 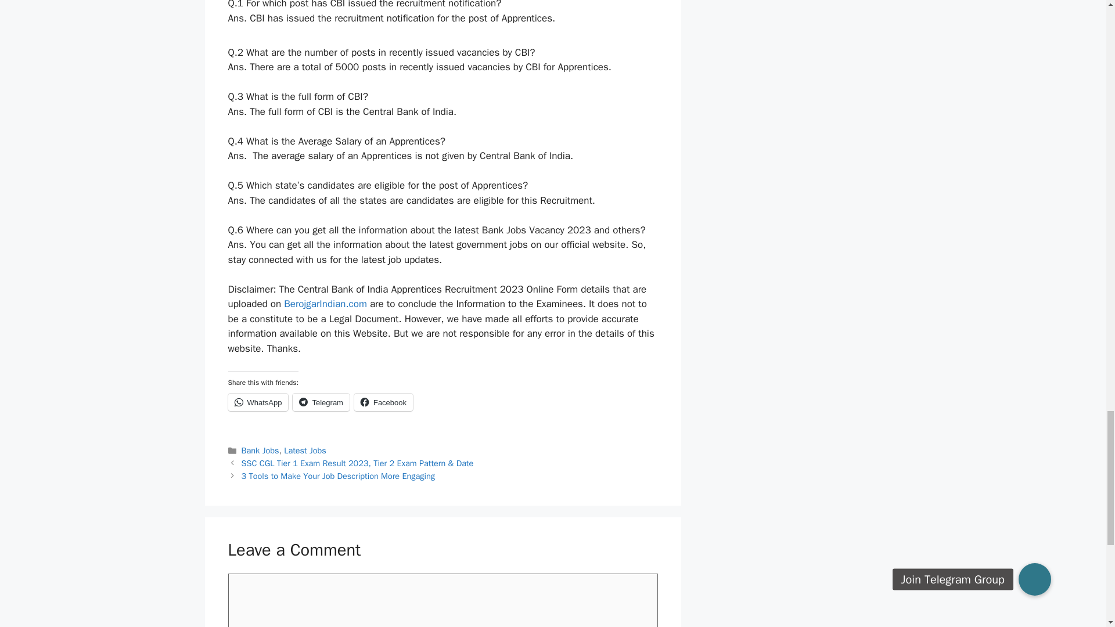 I want to click on BerojgarIndian.com, so click(x=325, y=304).